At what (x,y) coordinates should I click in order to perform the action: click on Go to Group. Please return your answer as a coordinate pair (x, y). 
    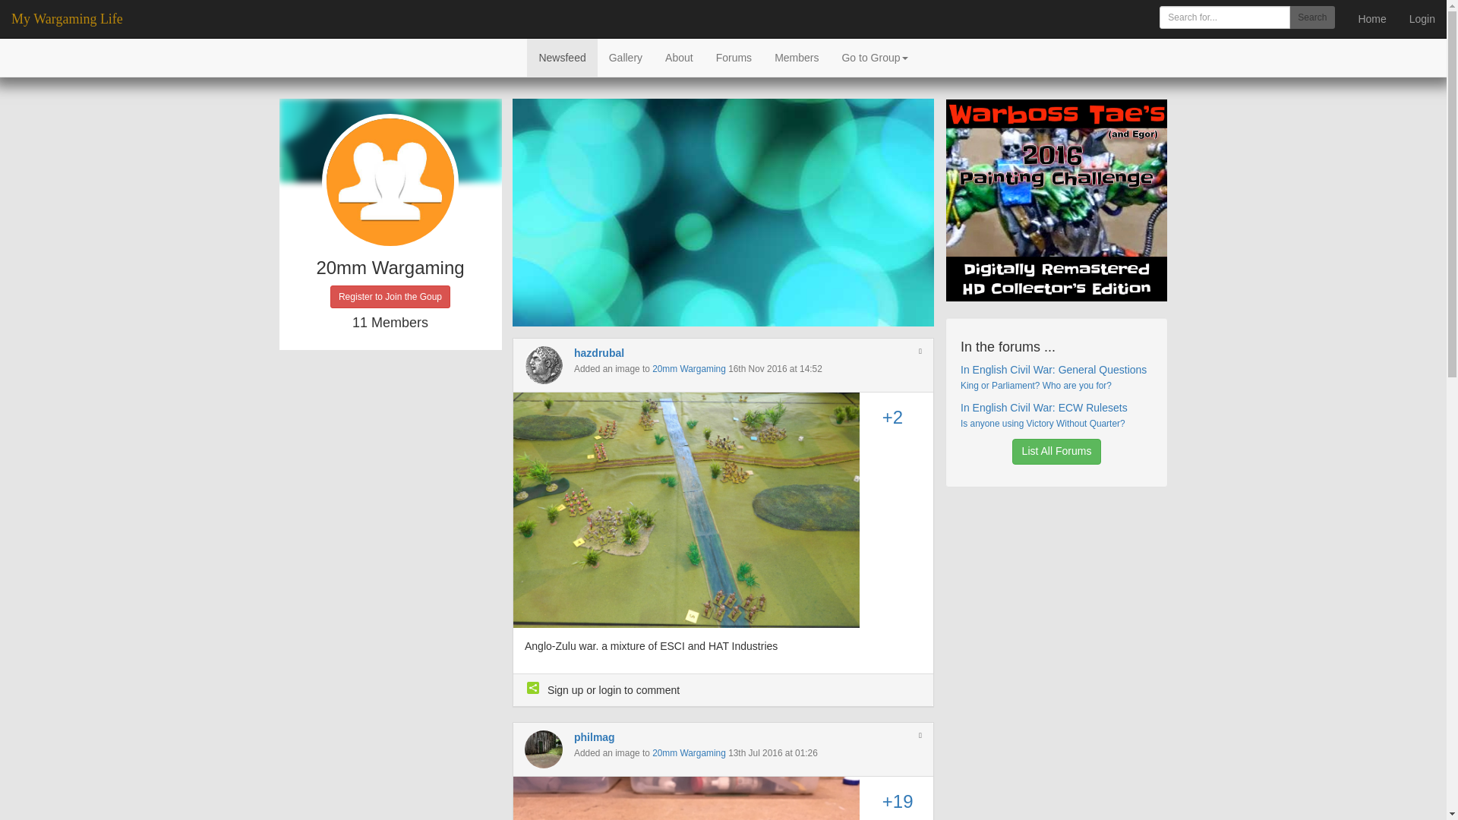
    Looking at the image, I should click on (873, 58).